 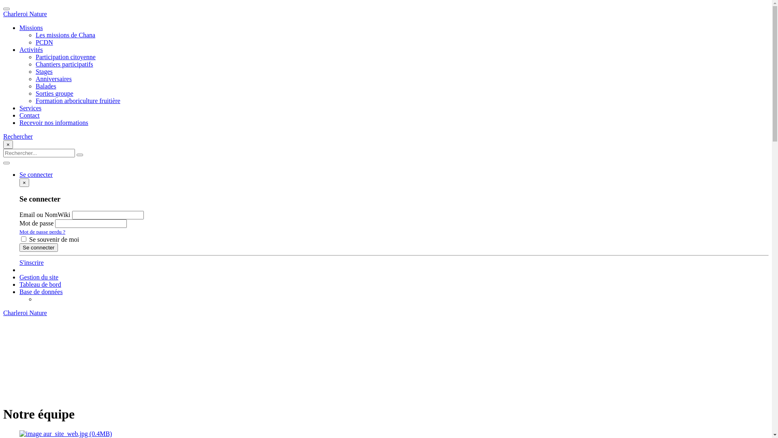 What do you see at coordinates (54, 122) in the screenshot?
I see `Recevoir nos informations` at bounding box center [54, 122].